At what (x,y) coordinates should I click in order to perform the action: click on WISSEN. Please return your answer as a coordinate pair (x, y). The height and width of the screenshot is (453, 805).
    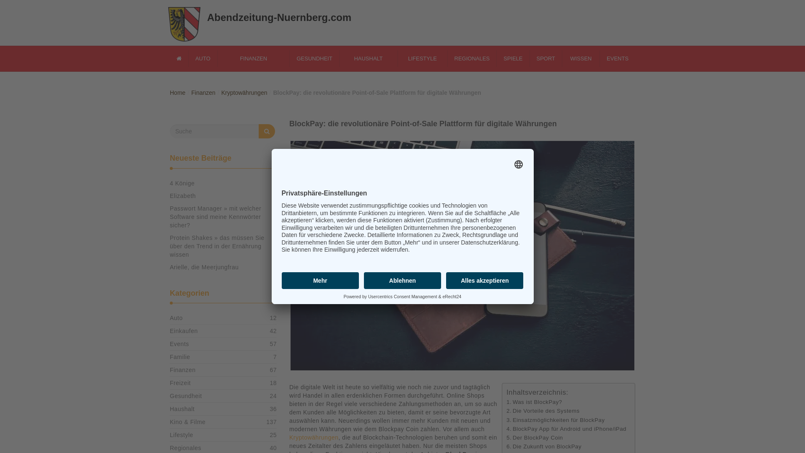
    Looking at the image, I should click on (578, 59).